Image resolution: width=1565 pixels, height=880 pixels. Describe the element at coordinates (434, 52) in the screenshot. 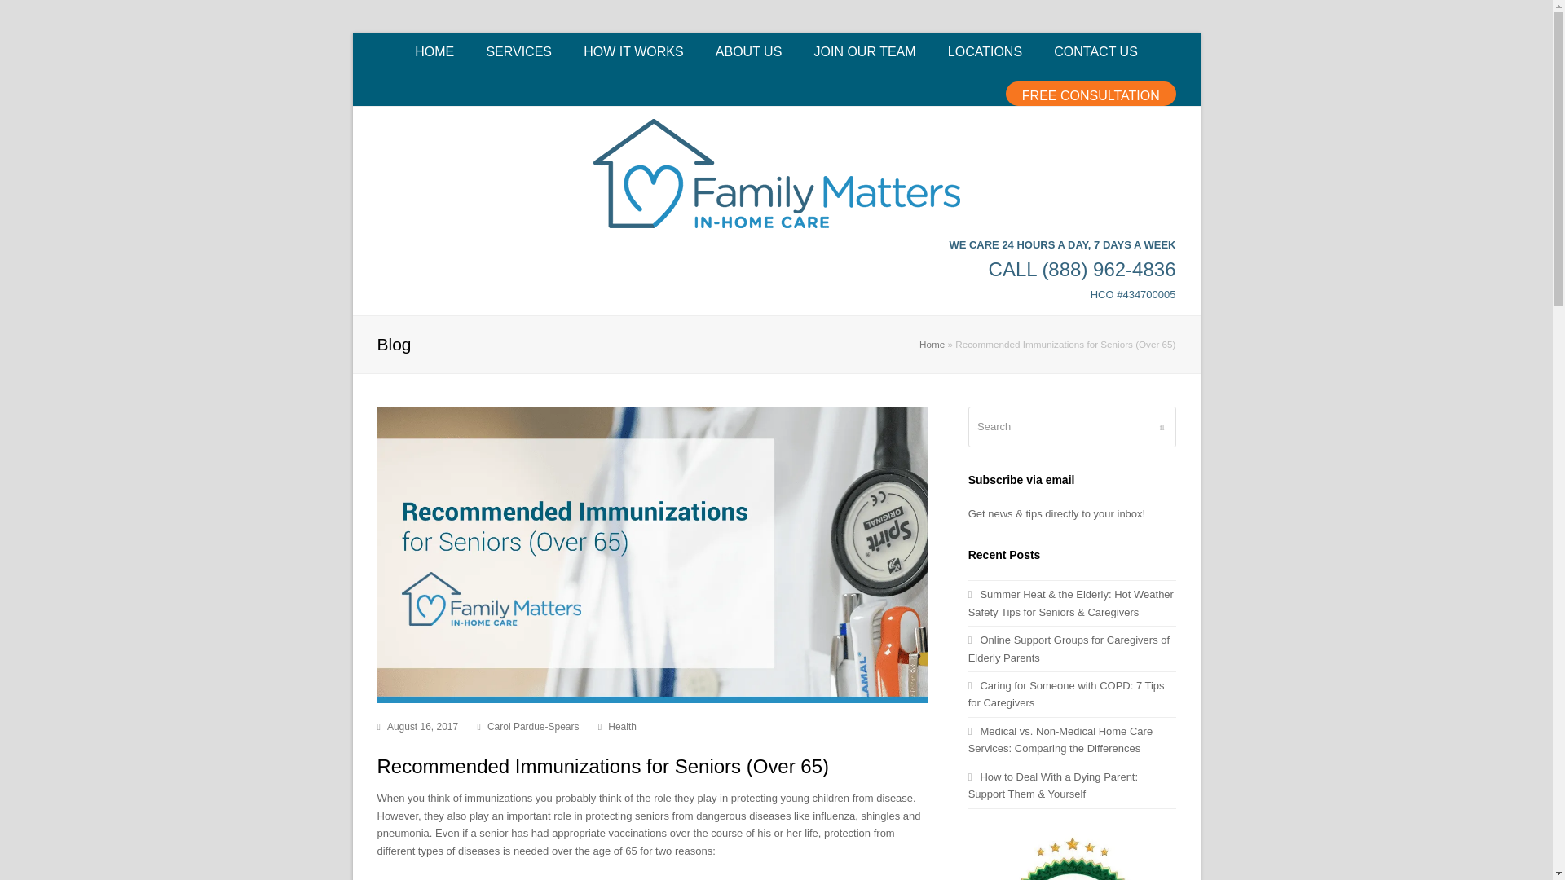

I see `HOME` at that location.